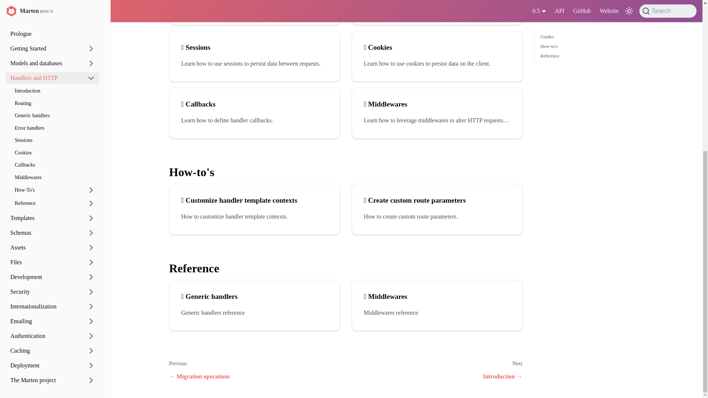  What do you see at coordinates (44, 7) in the screenshot?
I see `Assets` at bounding box center [44, 7].